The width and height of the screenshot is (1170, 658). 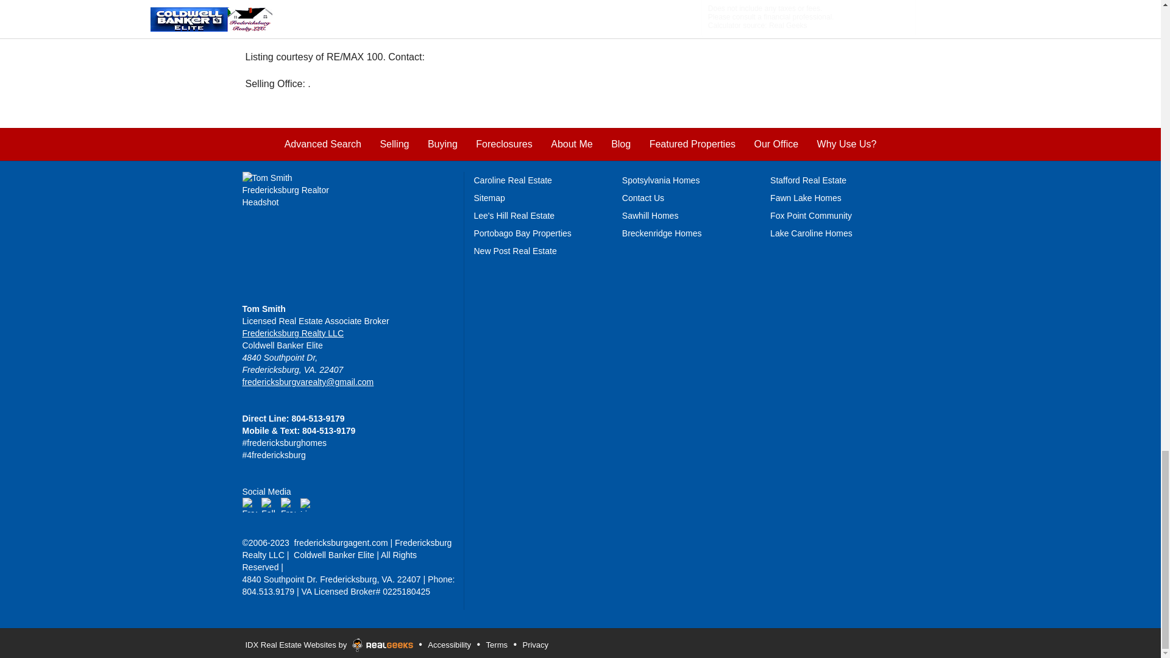 I want to click on Follow Fredericksburg Real Estate on Pinterest, so click(x=288, y=504).